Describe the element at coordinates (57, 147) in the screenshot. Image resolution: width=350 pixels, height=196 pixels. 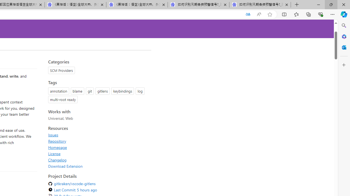
I see `Homepage` at that location.